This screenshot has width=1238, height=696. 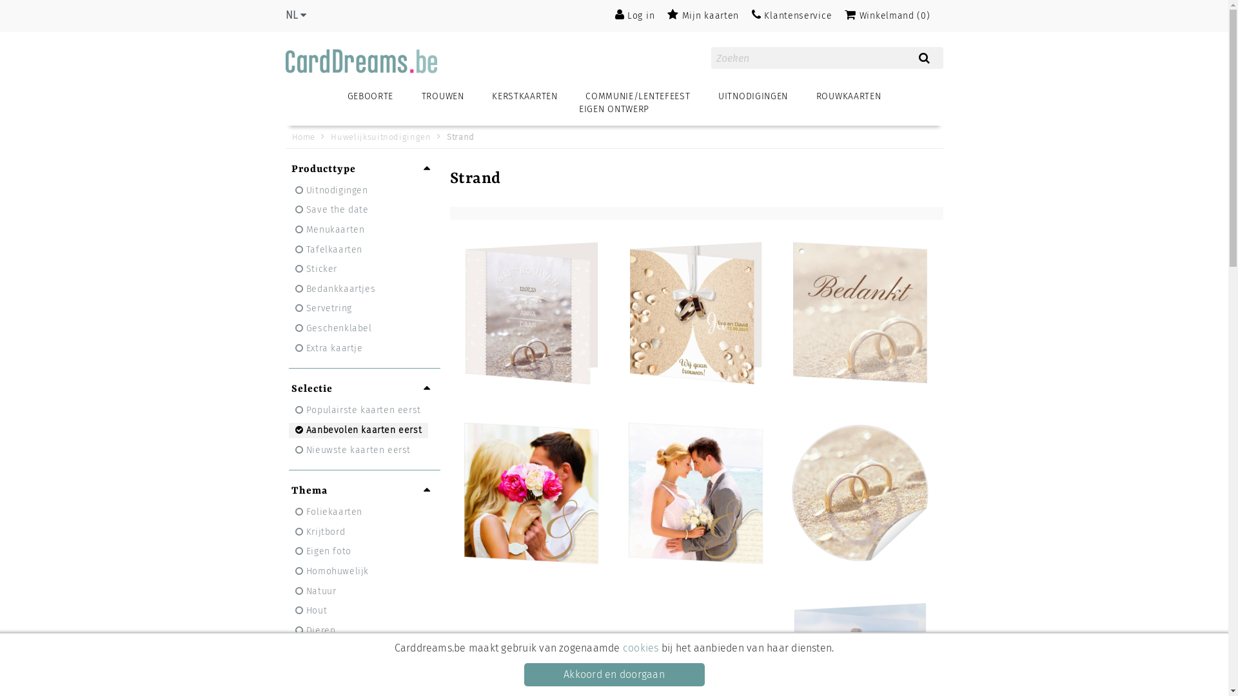 I want to click on Winkelmand (0), so click(x=887, y=15).